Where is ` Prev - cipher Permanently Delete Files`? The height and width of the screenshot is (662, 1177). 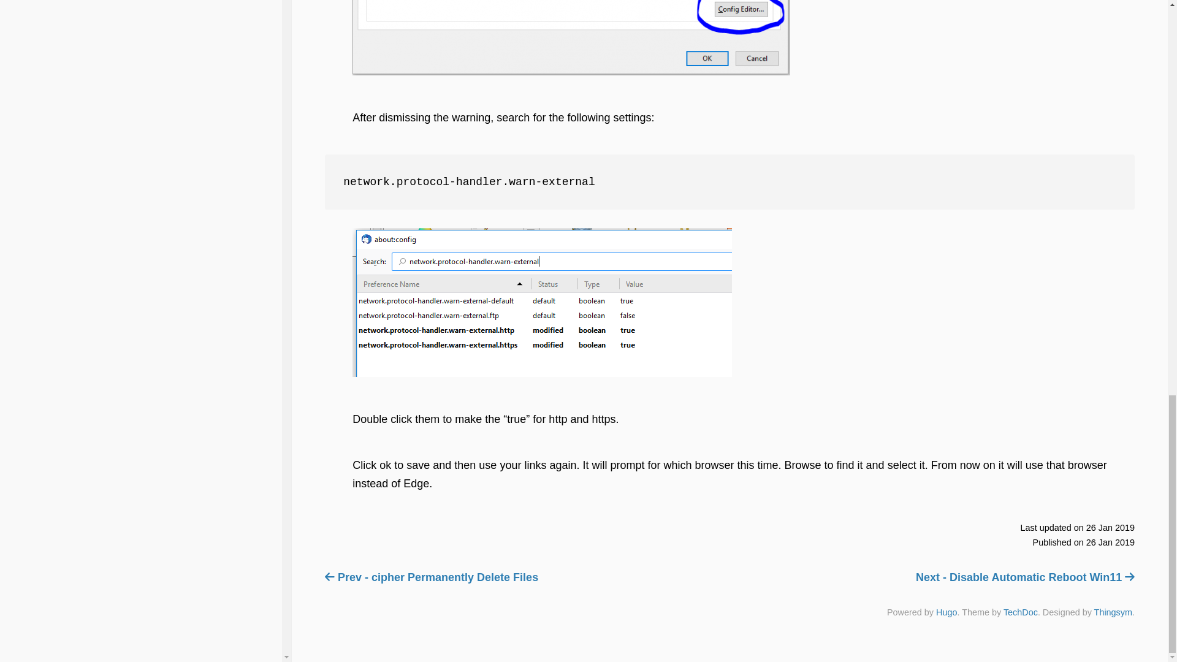  Prev - cipher Permanently Delete Files is located at coordinates (431, 577).